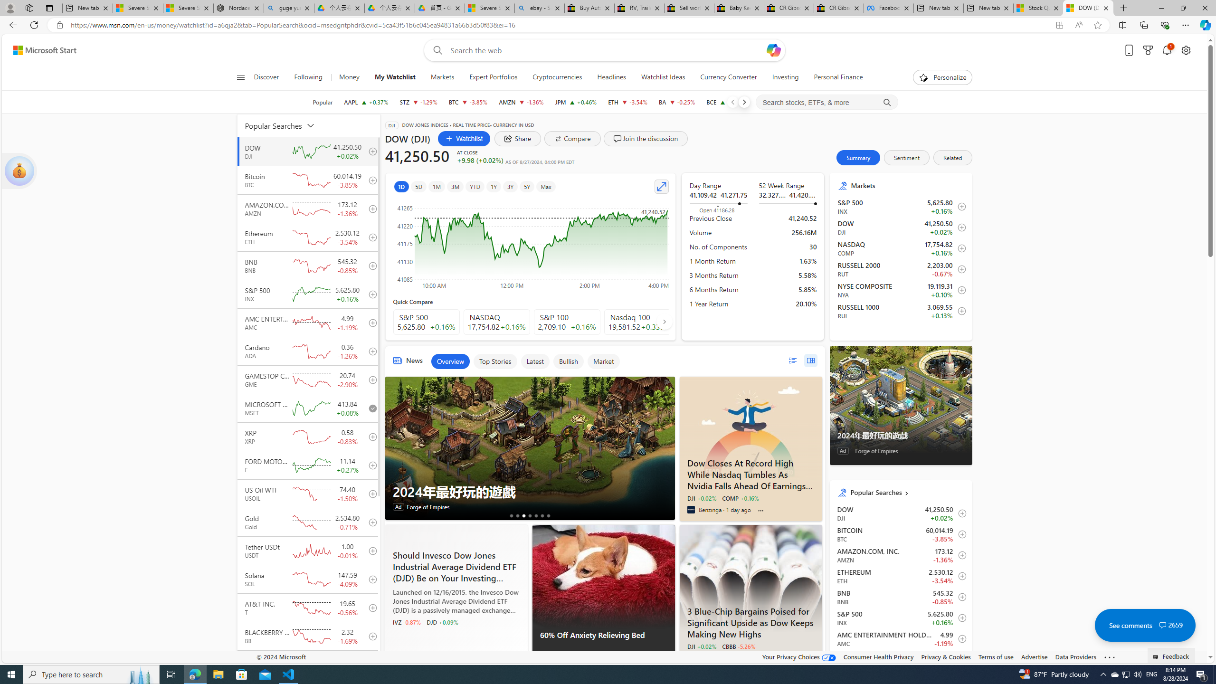 The width and height of the screenshot is (1216, 684). What do you see at coordinates (435, 50) in the screenshot?
I see `Web search` at bounding box center [435, 50].